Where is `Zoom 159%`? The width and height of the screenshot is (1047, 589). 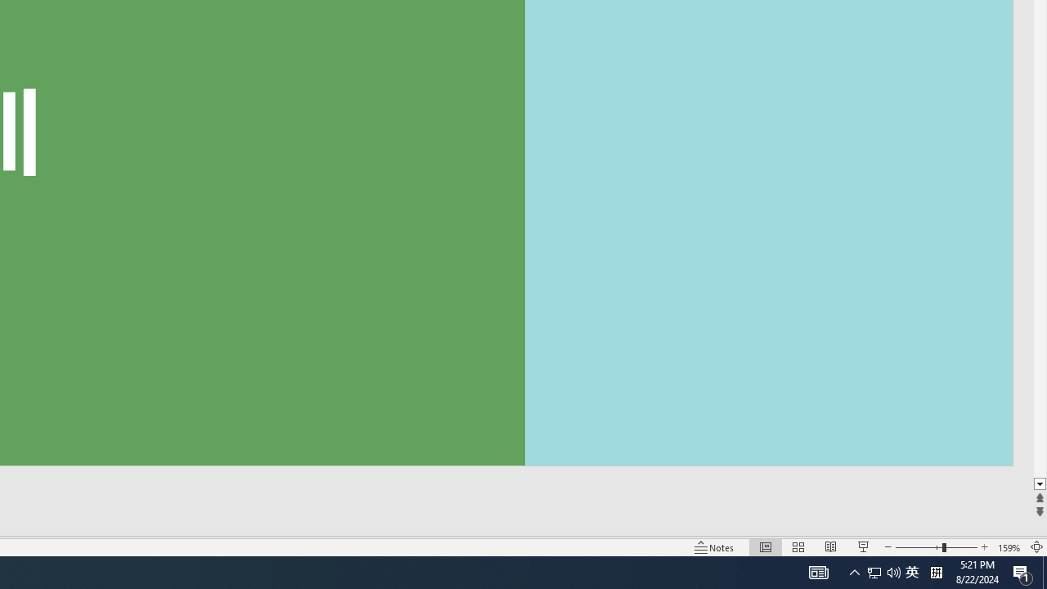
Zoom 159% is located at coordinates (1009, 546).